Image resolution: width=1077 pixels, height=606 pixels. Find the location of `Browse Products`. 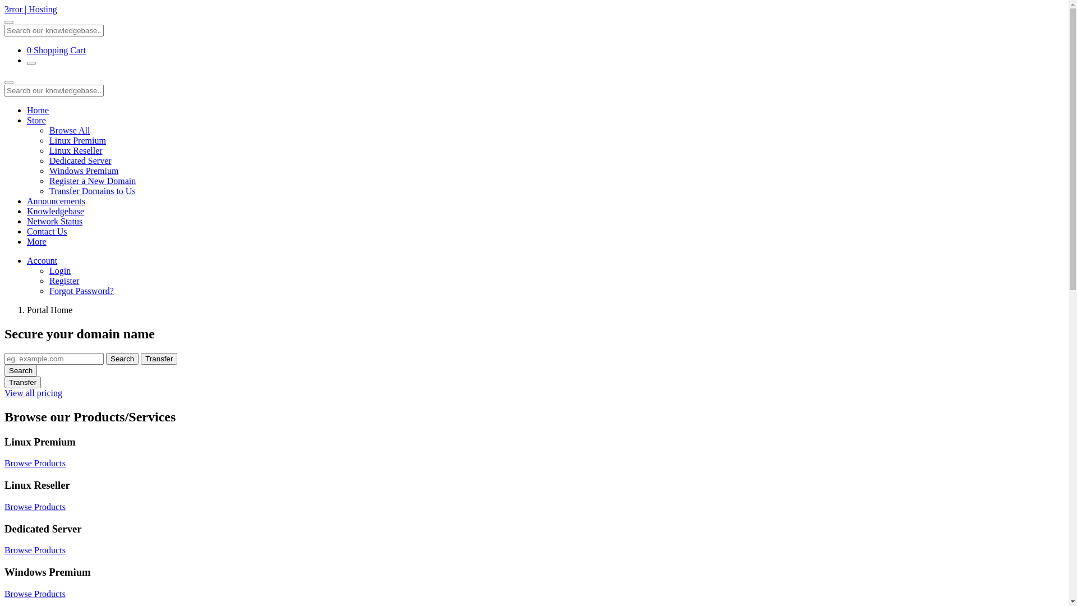

Browse Products is located at coordinates (35, 550).